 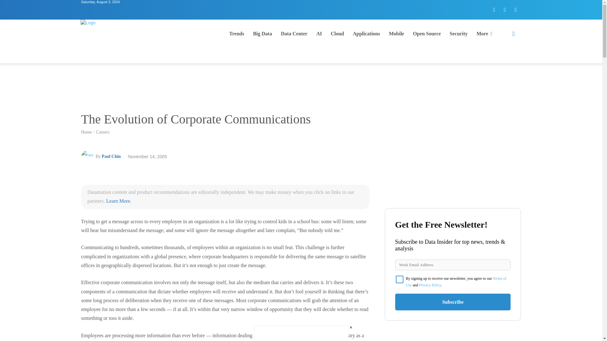 What do you see at coordinates (103, 132) in the screenshot?
I see `View all posts in Careers` at bounding box center [103, 132].